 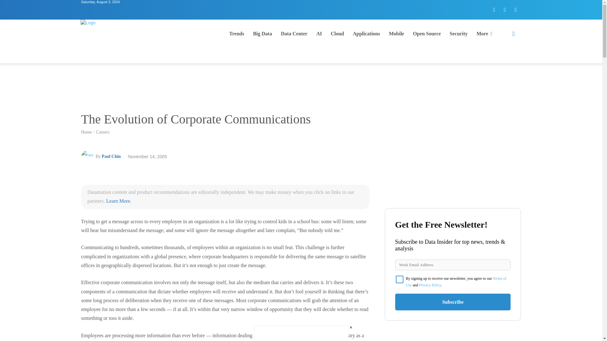 What do you see at coordinates (103, 132) in the screenshot?
I see `View all posts in Careers` at bounding box center [103, 132].